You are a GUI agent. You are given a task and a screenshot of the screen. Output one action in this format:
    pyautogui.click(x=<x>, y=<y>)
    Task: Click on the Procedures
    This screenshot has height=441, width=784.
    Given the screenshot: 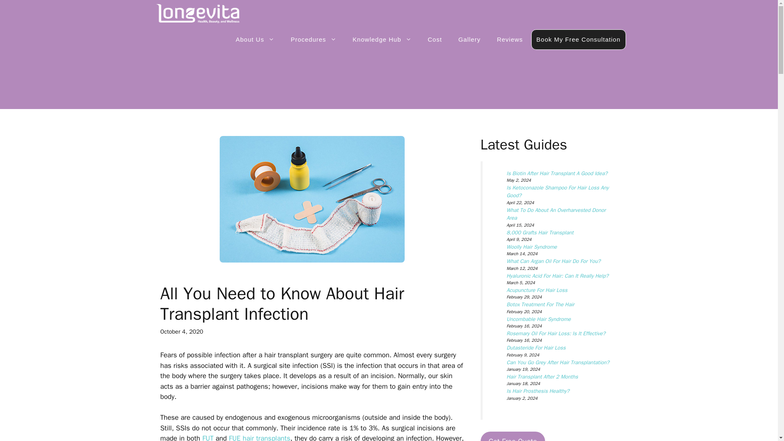 What is the action you would take?
    pyautogui.click(x=314, y=39)
    